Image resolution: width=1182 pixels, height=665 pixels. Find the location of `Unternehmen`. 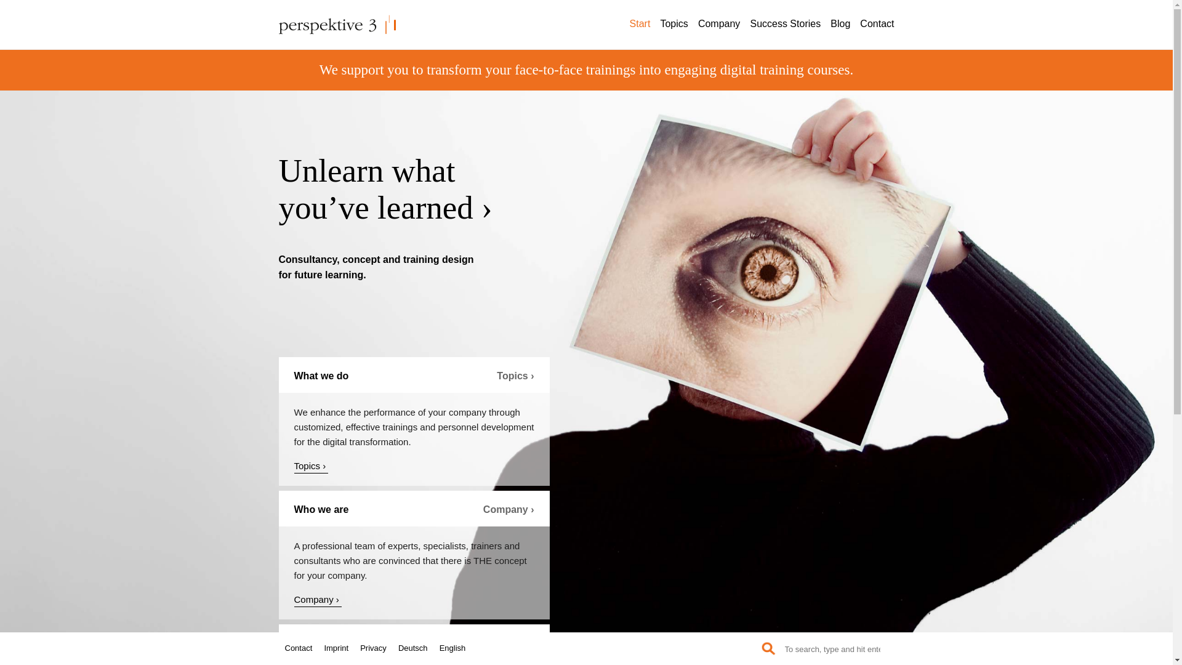

Unternehmen is located at coordinates (318, 601).